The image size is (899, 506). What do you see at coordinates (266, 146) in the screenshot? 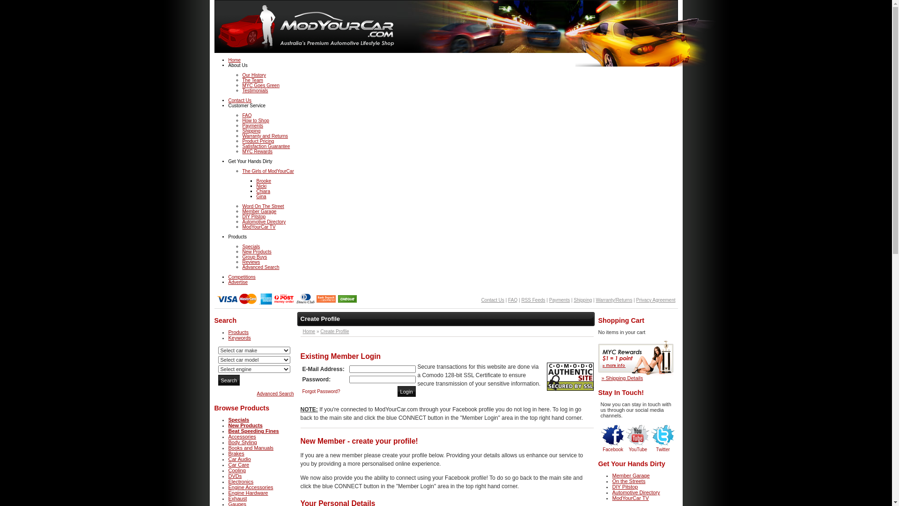
I see `Satisfaction Guarantee` at bounding box center [266, 146].